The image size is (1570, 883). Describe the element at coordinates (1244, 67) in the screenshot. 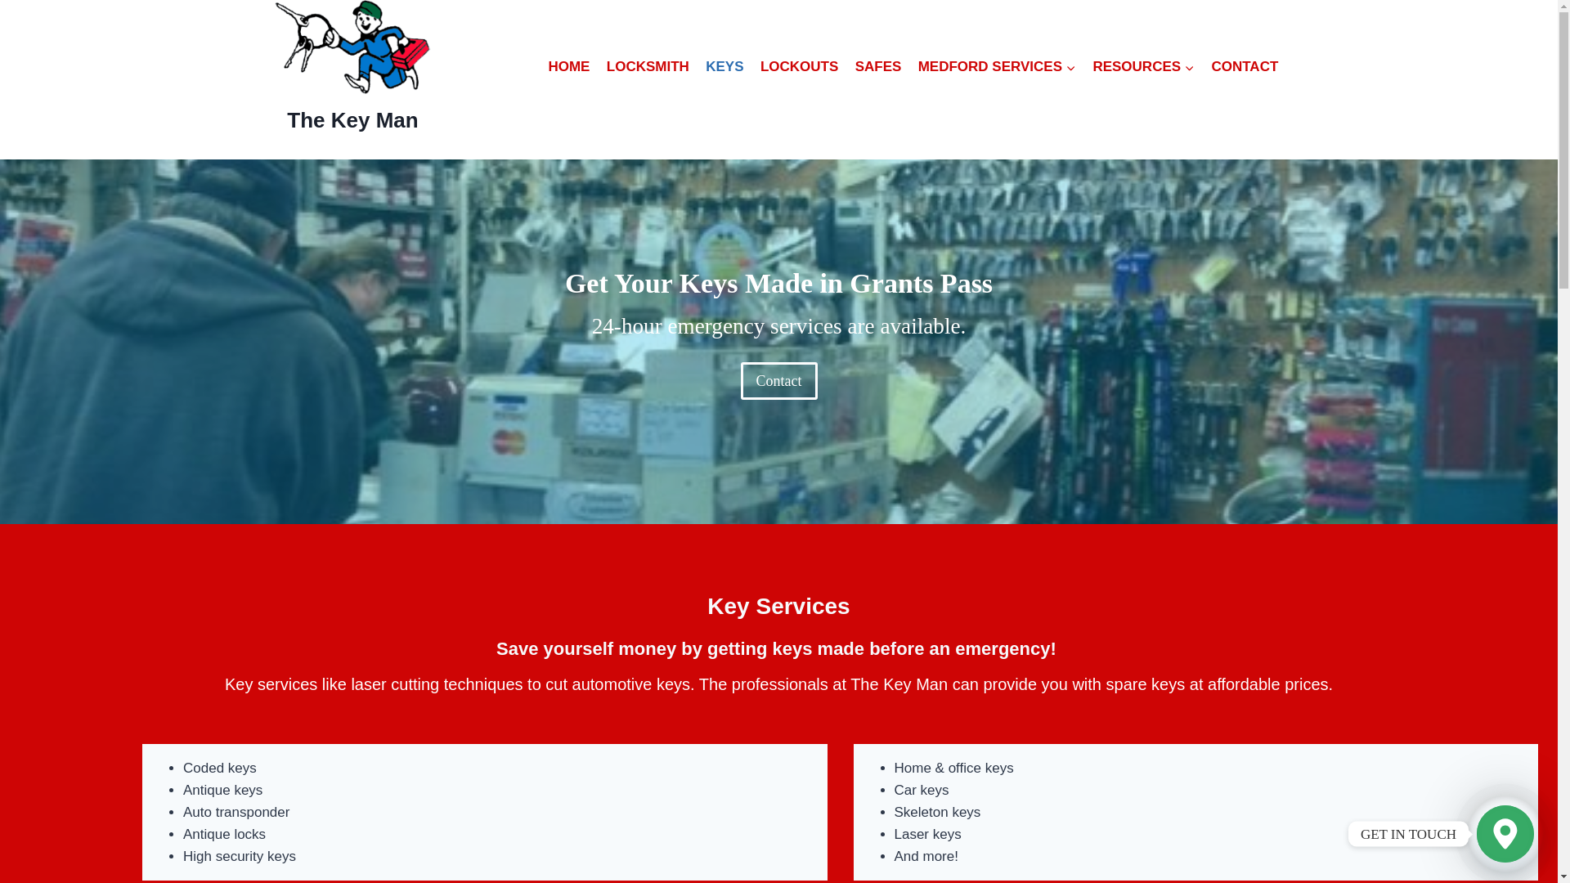

I see `CONTACT` at that location.